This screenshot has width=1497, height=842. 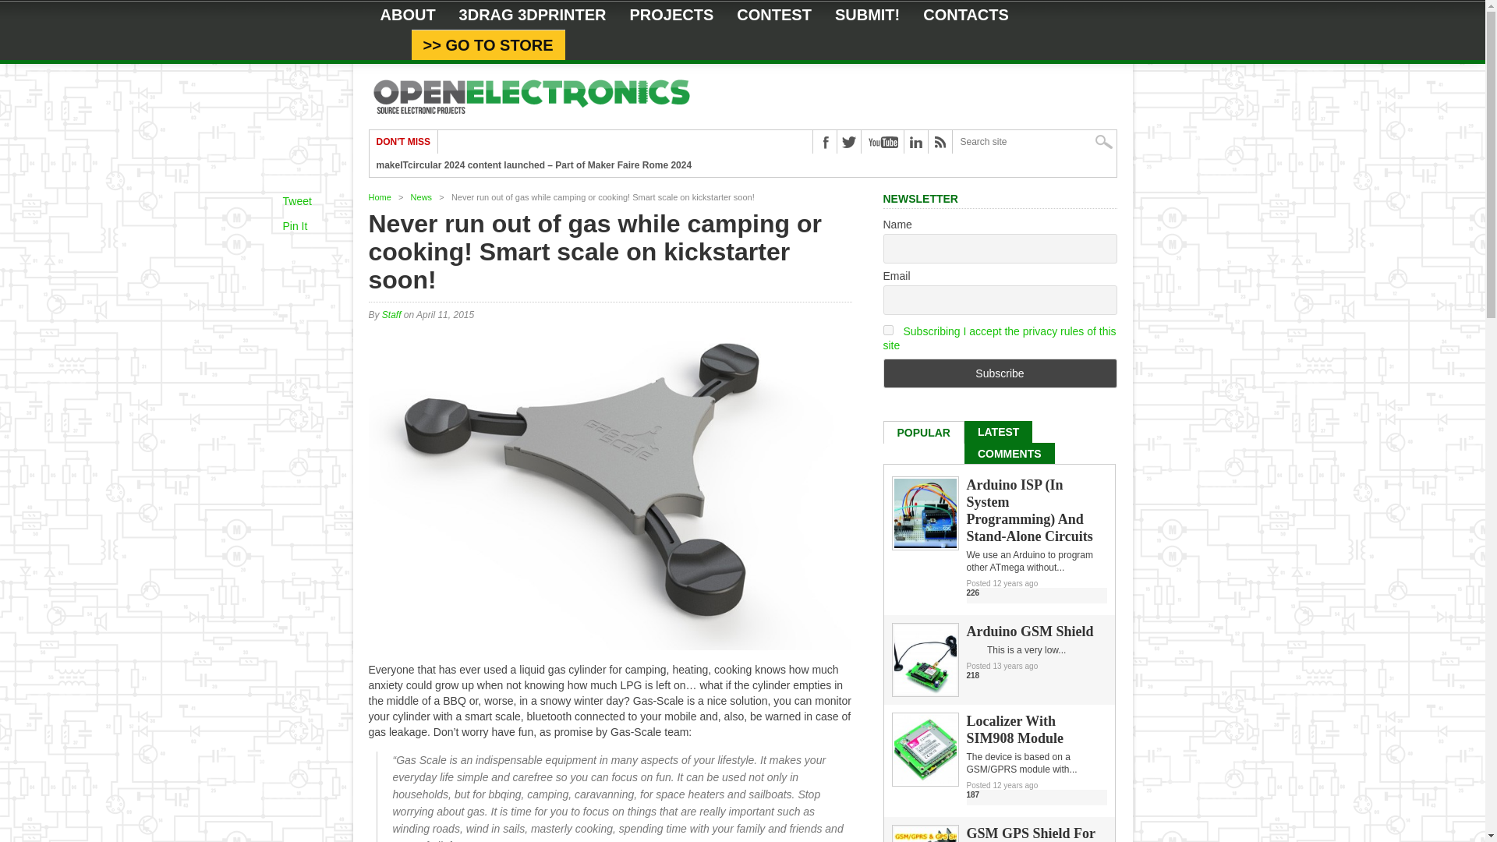 What do you see at coordinates (925, 692) in the screenshot?
I see `Arduino GSM shield` at bounding box center [925, 692].